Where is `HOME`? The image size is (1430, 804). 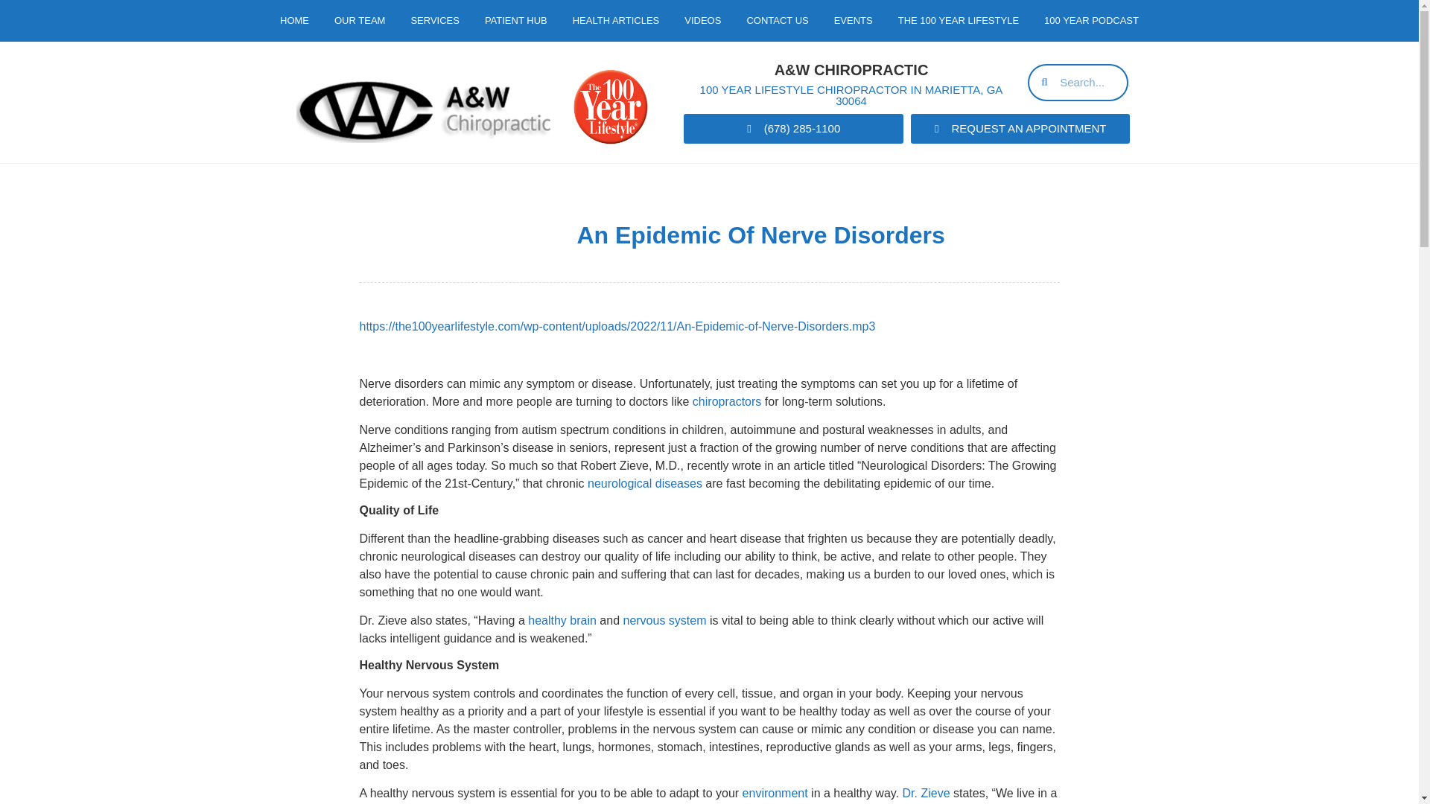 HOME is located at coordinates (295, 21).